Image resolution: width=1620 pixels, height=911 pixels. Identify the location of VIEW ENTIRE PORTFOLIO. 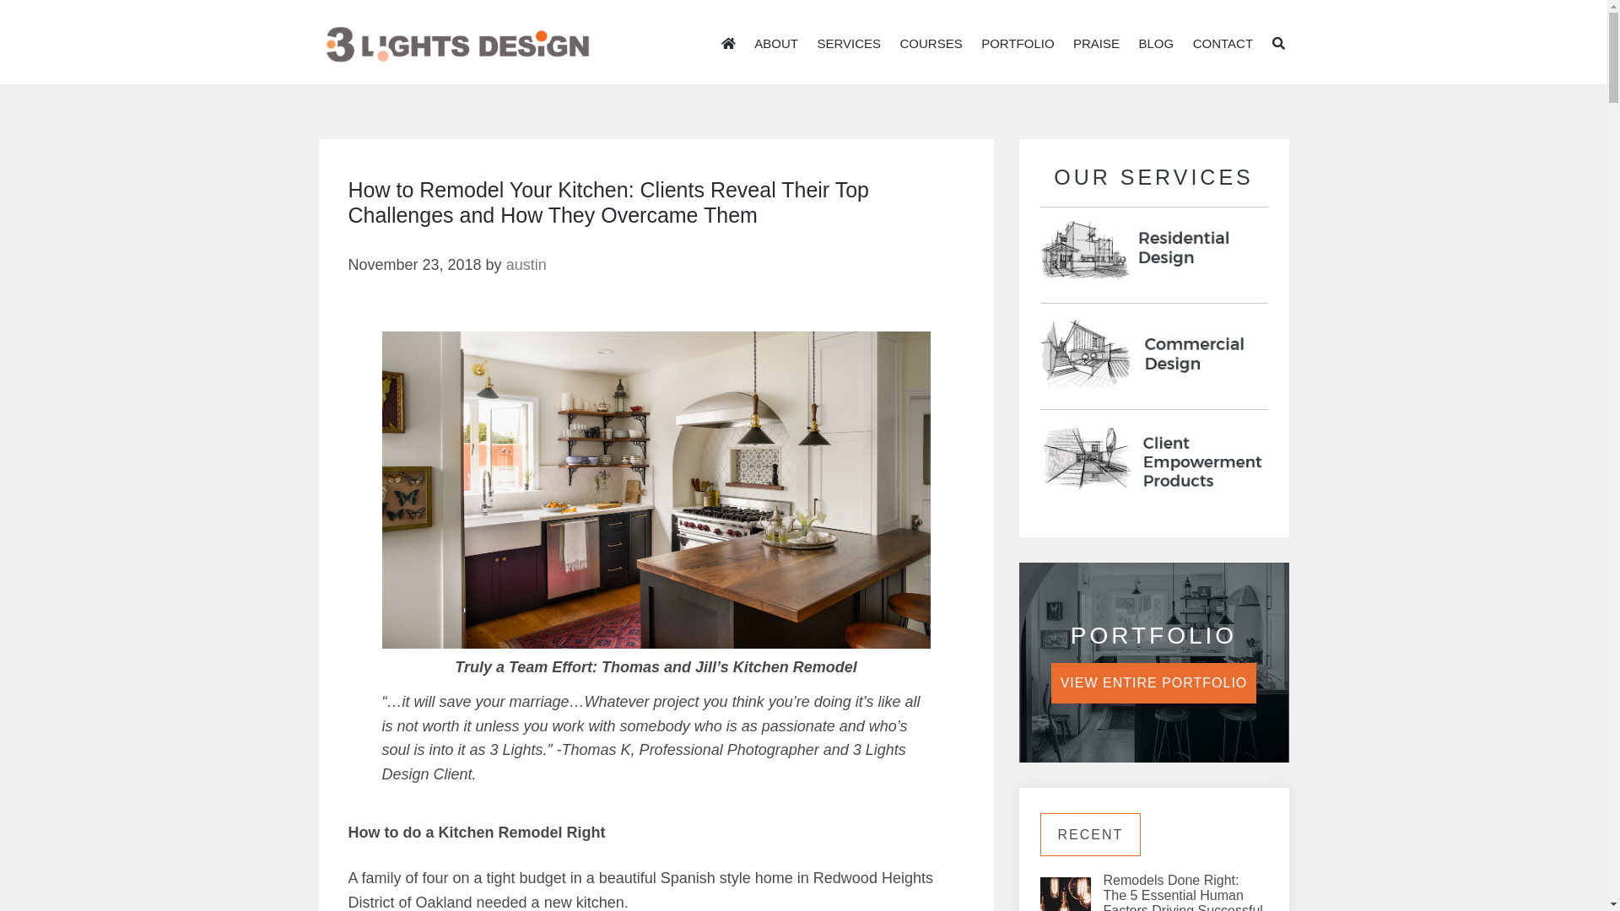
(1154, 683).